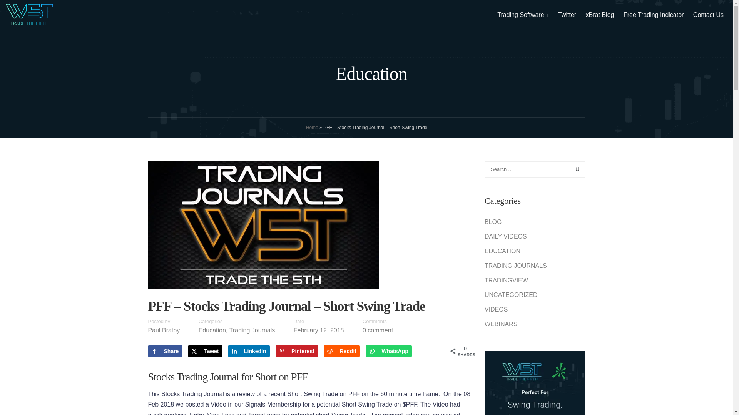 The image size is (739, 415). I want to click on Free Trading Indicator, so click(654, 15).